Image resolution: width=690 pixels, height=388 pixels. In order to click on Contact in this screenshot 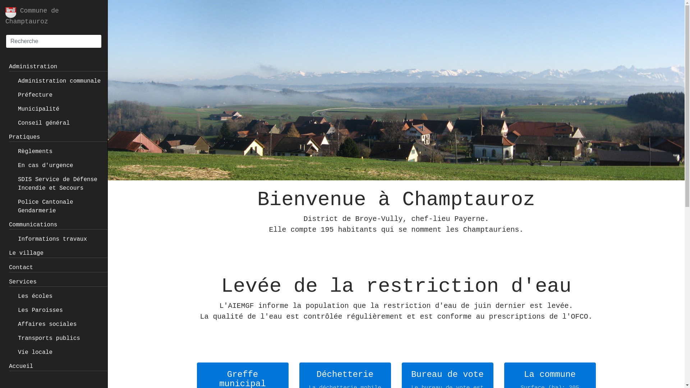, I will do `click(21, 268)`.